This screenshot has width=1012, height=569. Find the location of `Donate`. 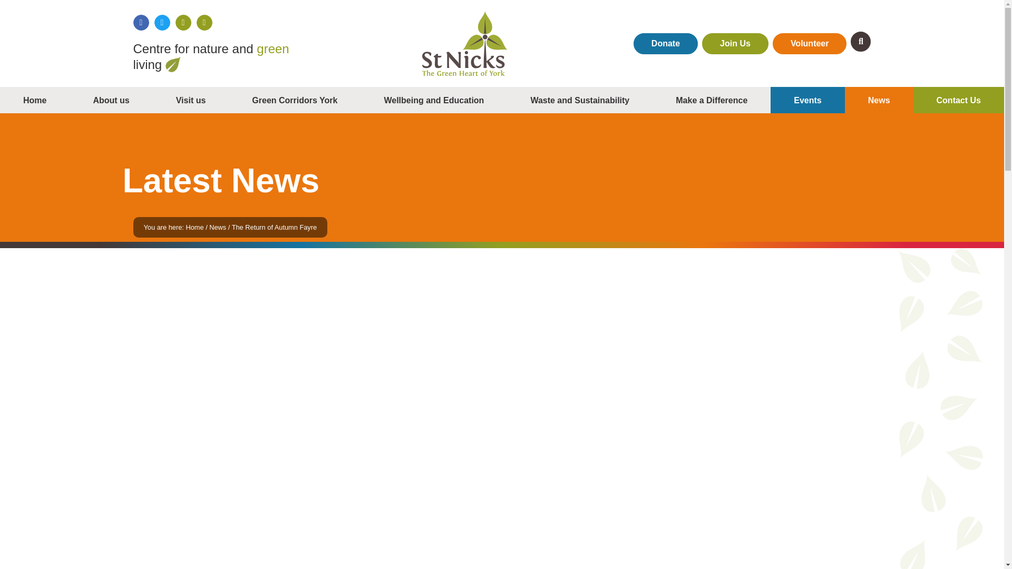

Donate is located at coordinates (665, 43).